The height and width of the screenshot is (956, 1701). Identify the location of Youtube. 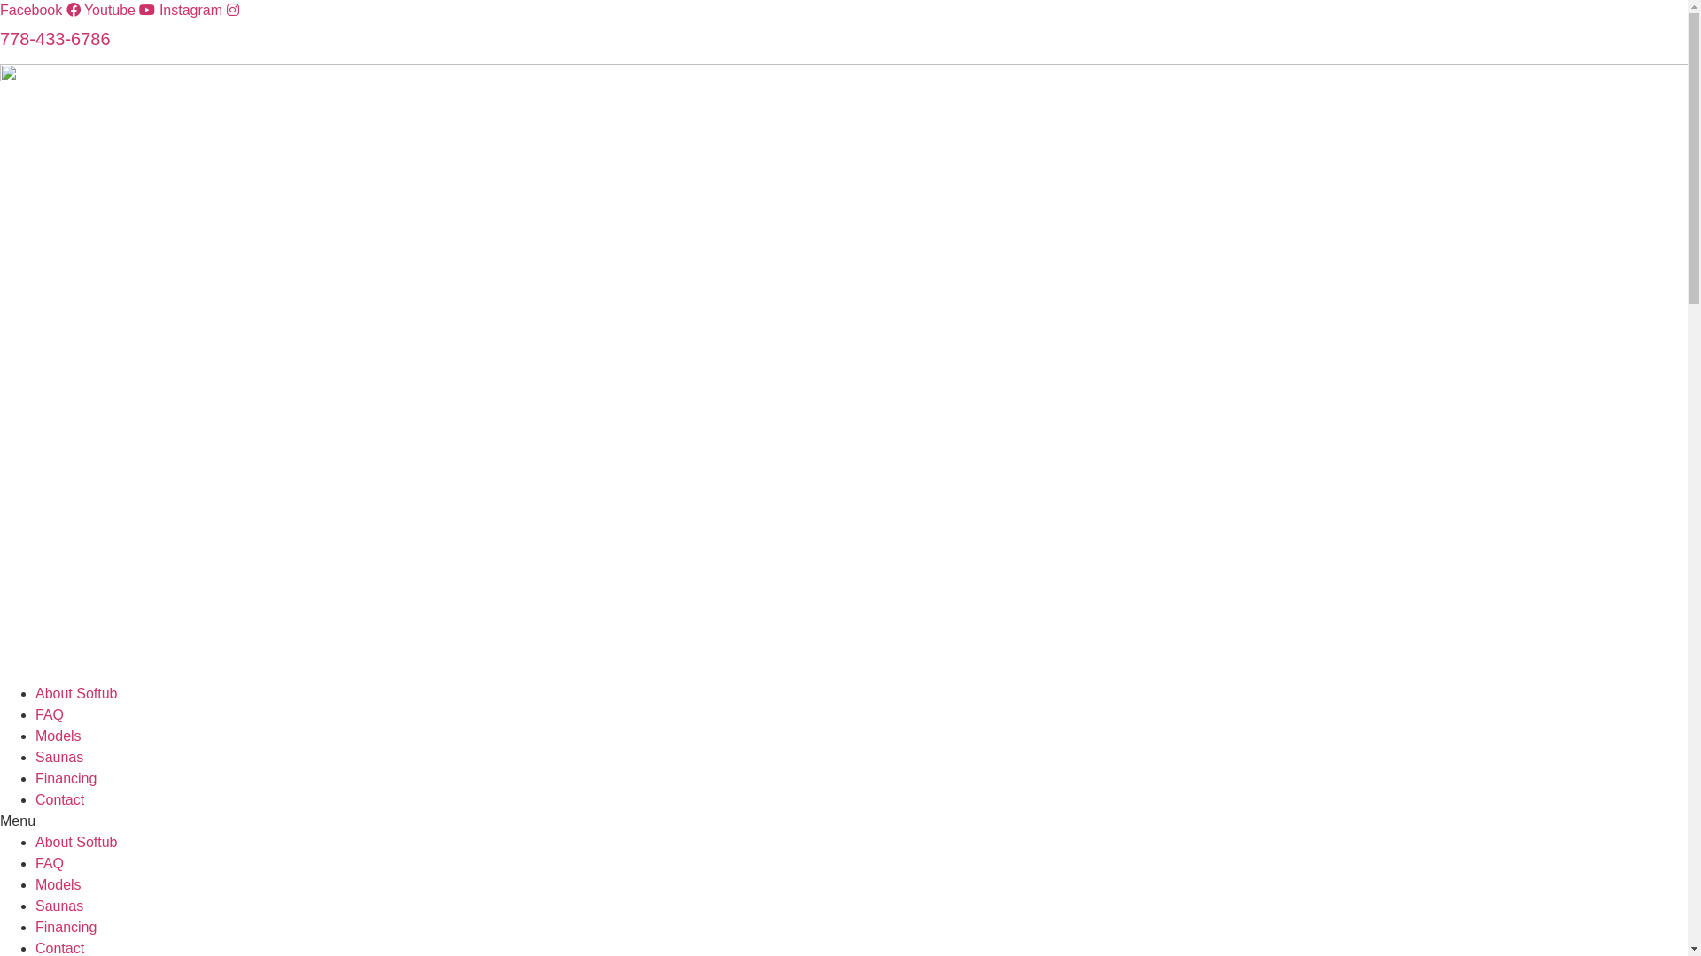
(122, 11).